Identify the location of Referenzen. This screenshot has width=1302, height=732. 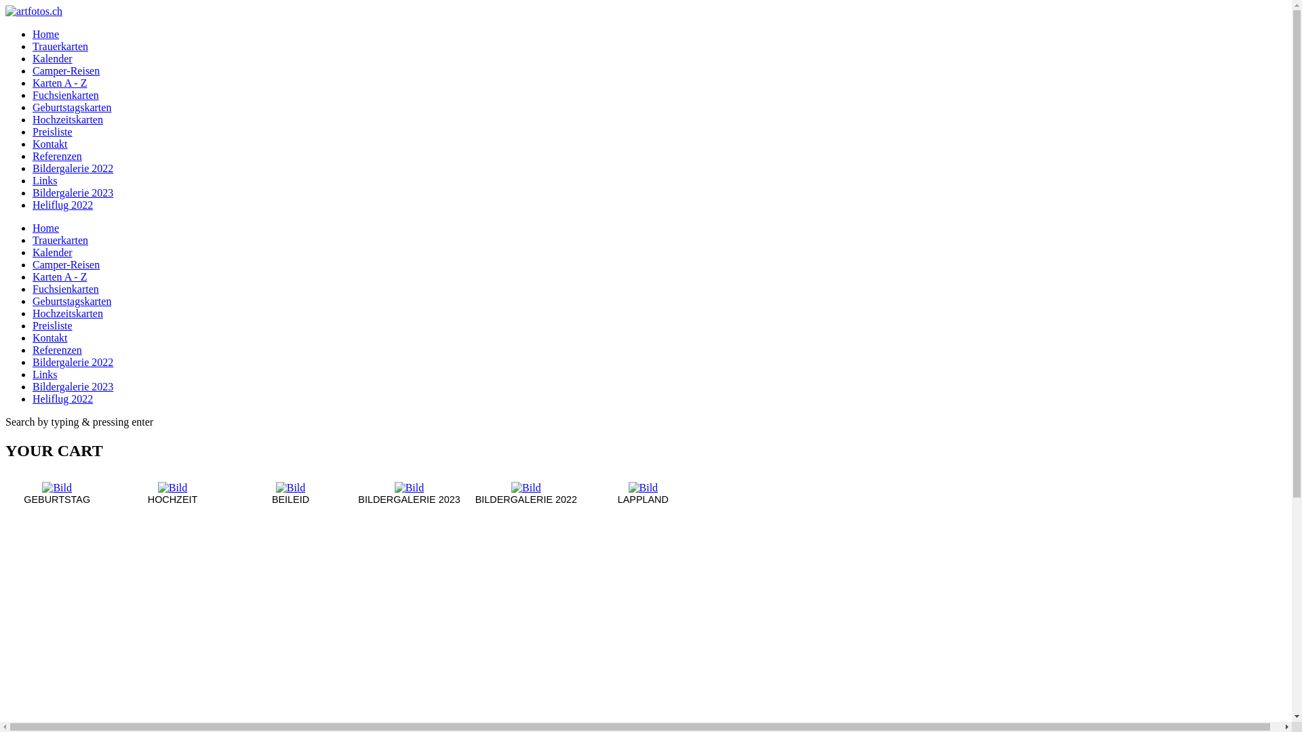
(57, 156).